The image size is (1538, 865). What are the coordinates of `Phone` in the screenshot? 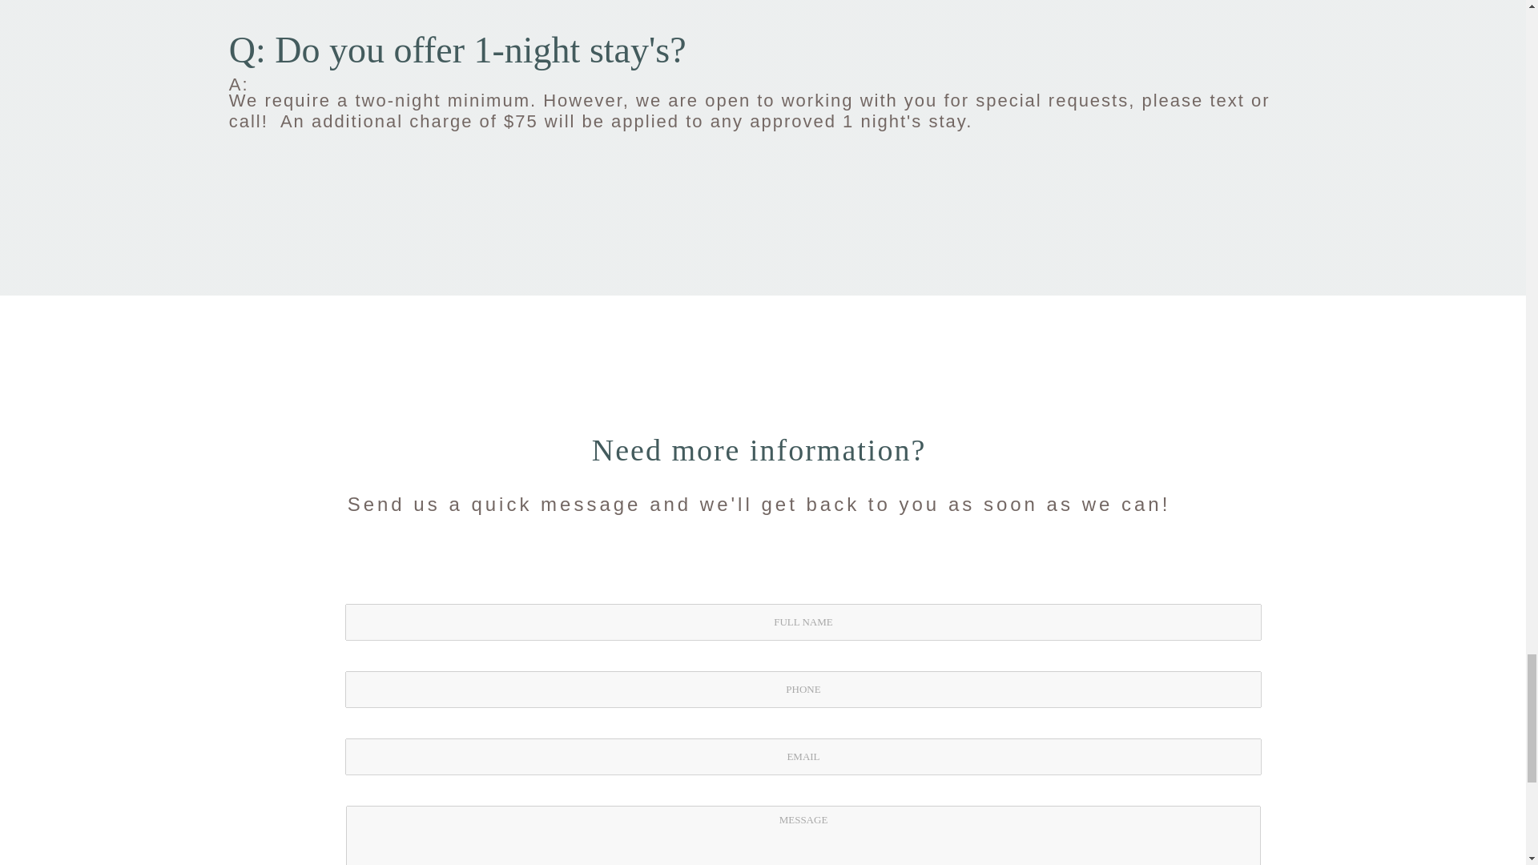 It's located at (803, 690).